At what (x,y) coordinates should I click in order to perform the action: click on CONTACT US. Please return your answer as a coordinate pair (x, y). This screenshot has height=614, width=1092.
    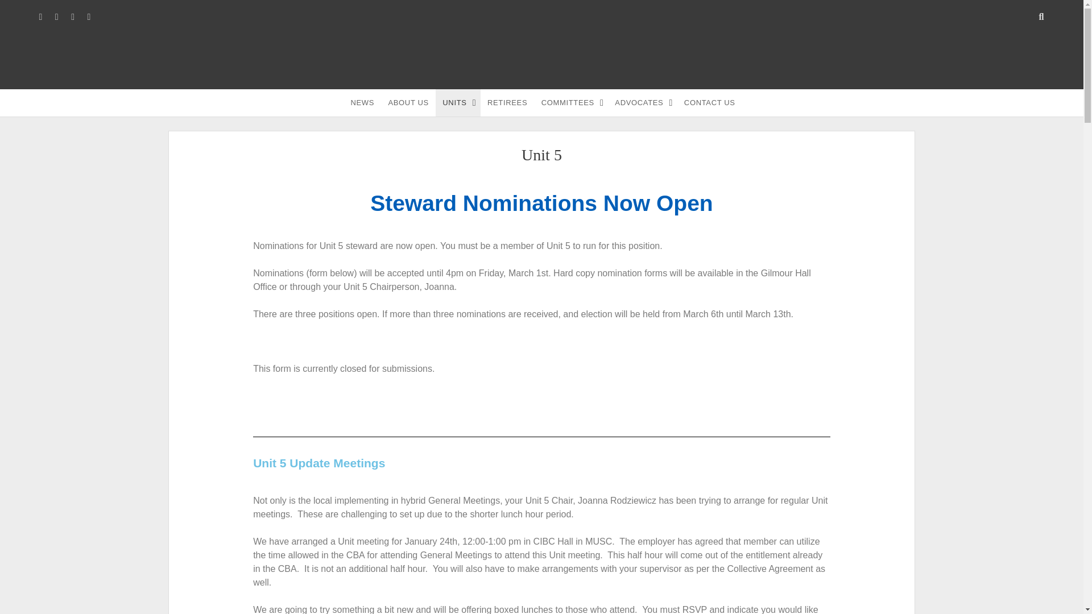
    Looking at the image, I should click on (710, 102).